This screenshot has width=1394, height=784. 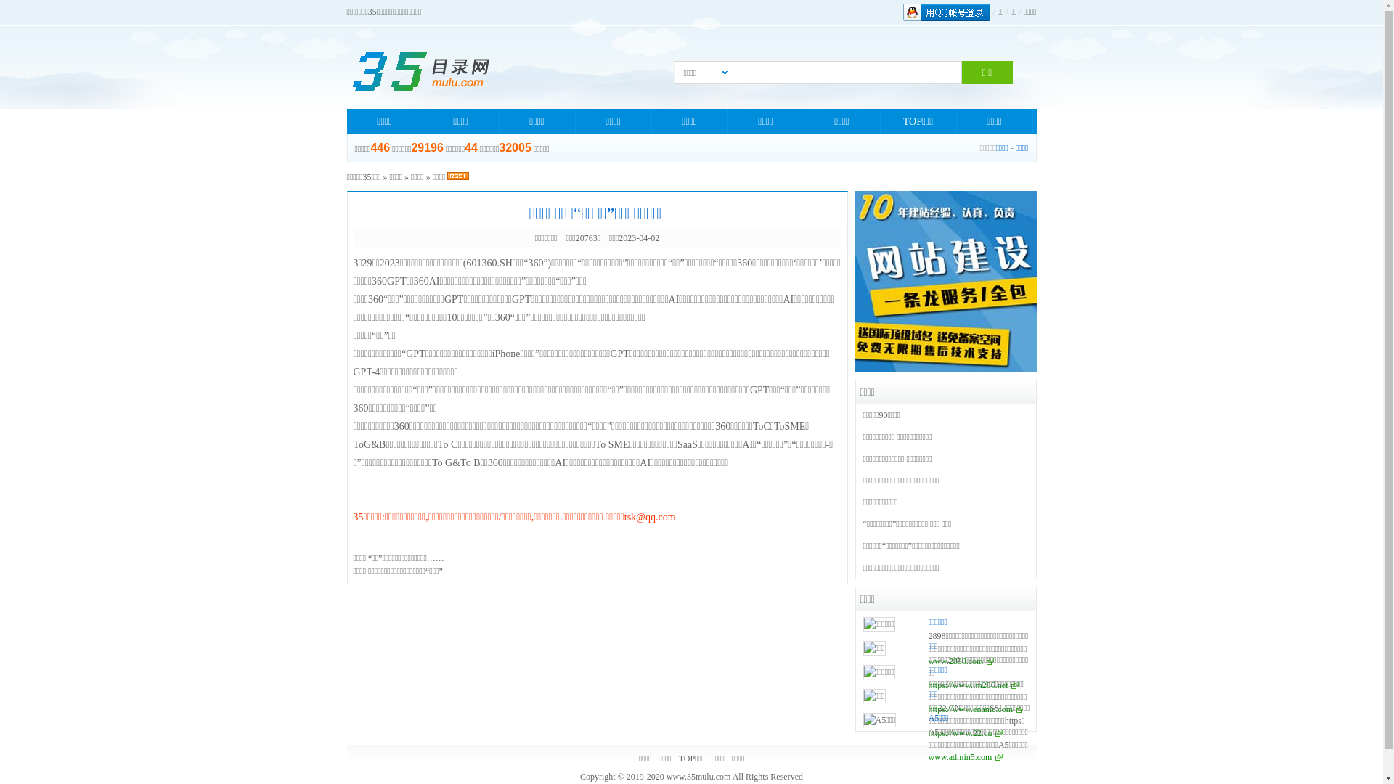 What do you see at coordinates (973, 685) in the screenshot?
I see `https://www.im286.net` at bounding box center [973, 685].